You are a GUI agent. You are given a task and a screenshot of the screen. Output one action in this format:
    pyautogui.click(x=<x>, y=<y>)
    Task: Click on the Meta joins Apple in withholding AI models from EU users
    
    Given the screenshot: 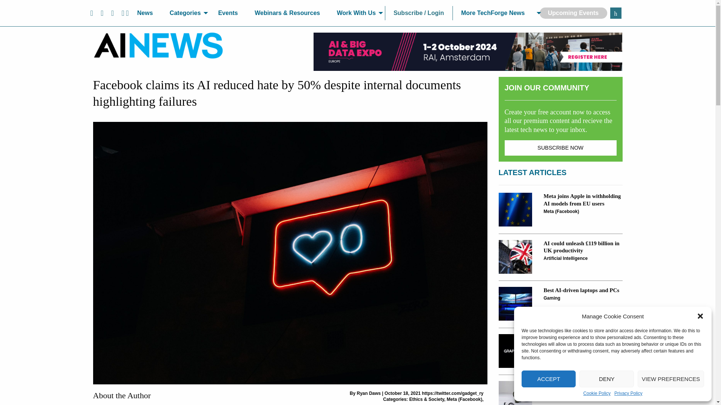 What is the action you would take?
    pyautogui.click(x=516, y=209)
    